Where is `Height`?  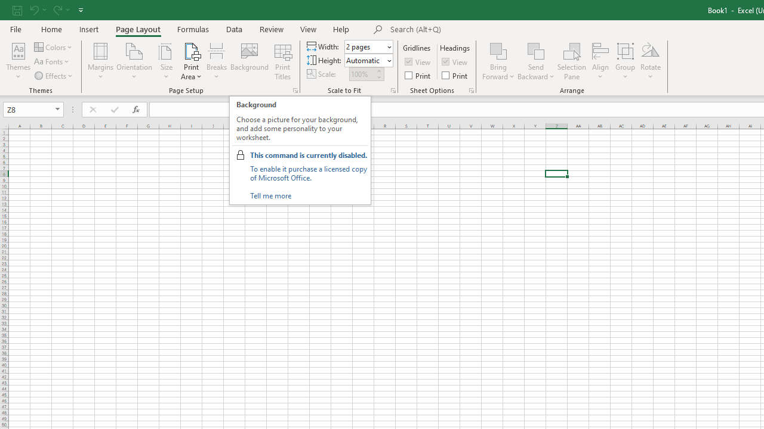 Height is located at coordinates (365, 60).